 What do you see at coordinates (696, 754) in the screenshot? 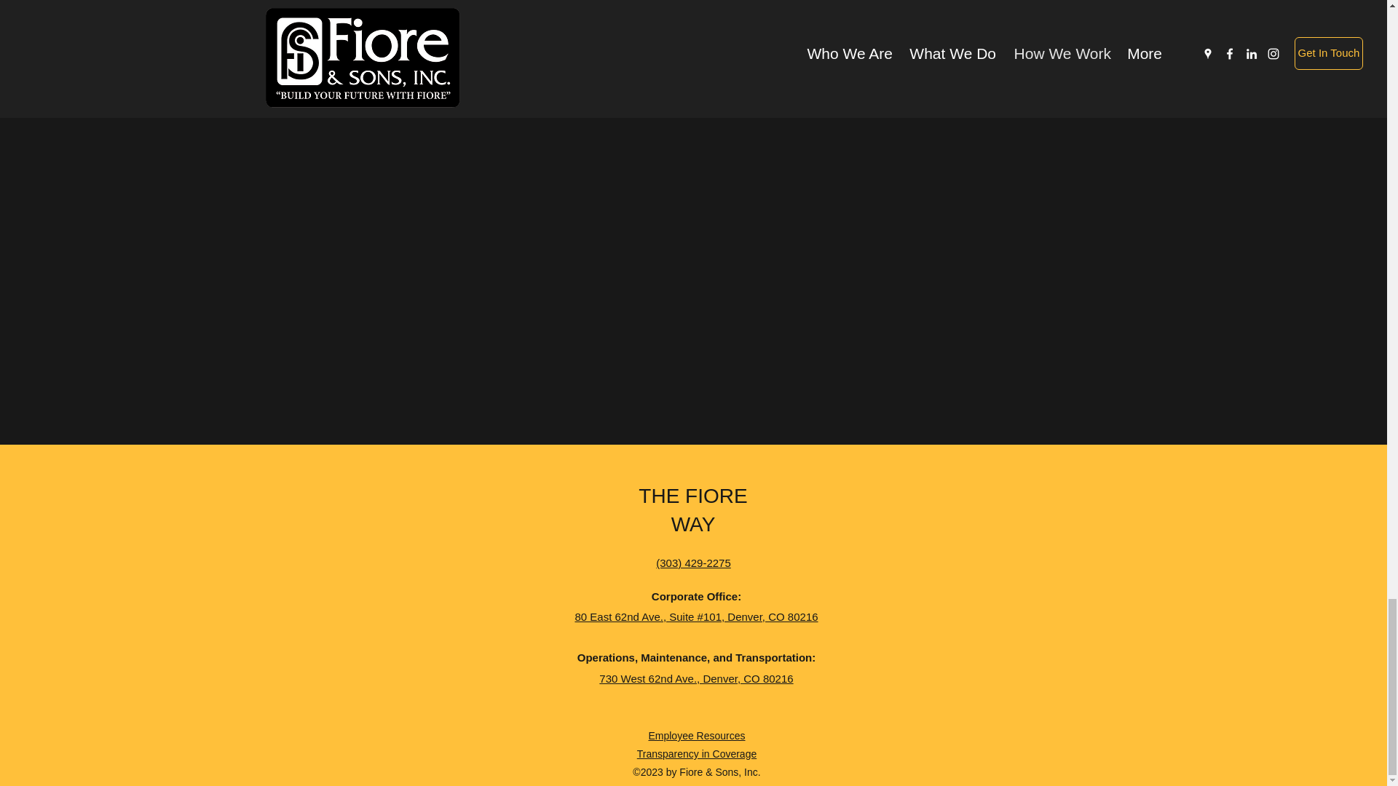
I see `Transparency in Coverage` at bounding box center [696, 754].